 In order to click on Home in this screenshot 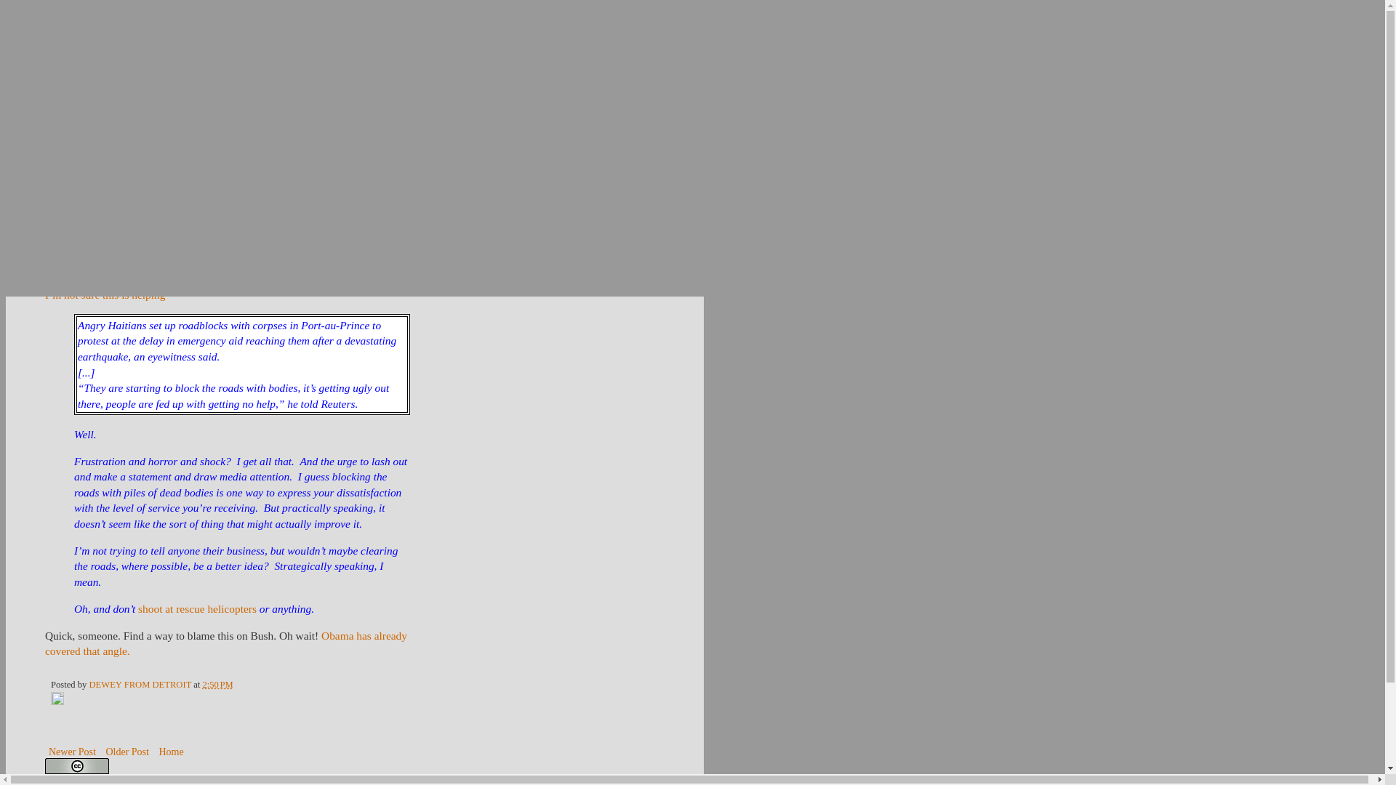, I will do `click(171, 752)`.